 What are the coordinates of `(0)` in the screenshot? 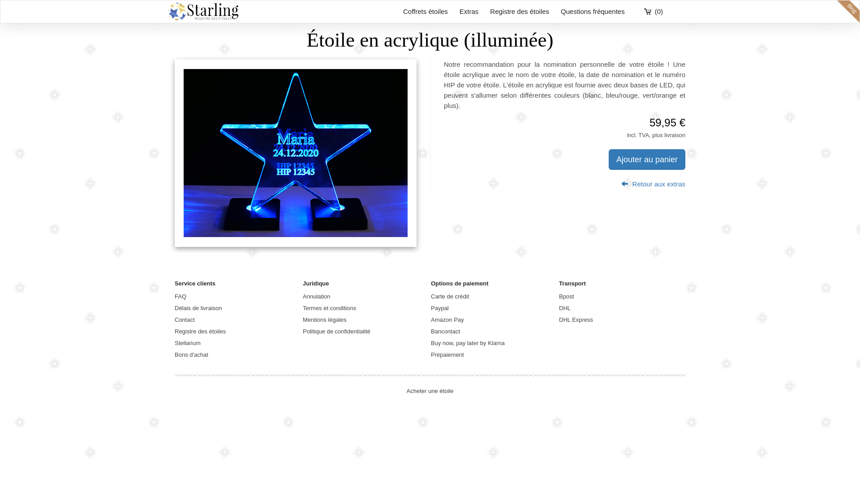 It's located at (654, 12).